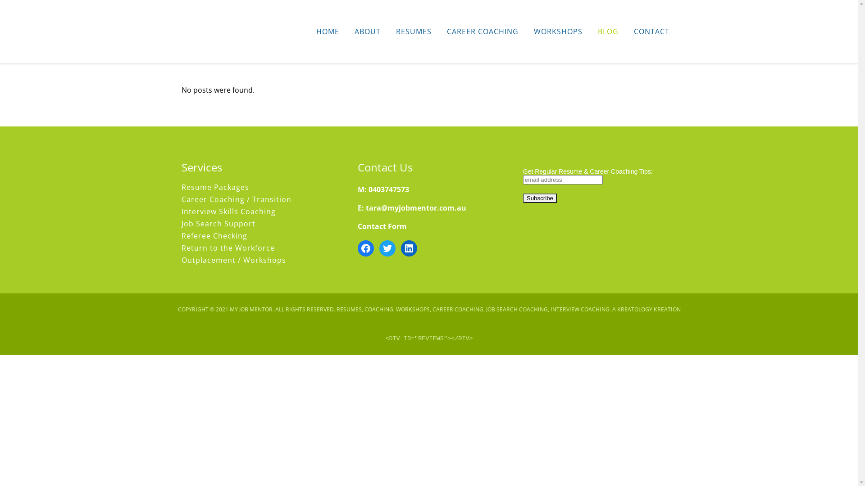  I want to click on LinkedIn, so click(409, 248).